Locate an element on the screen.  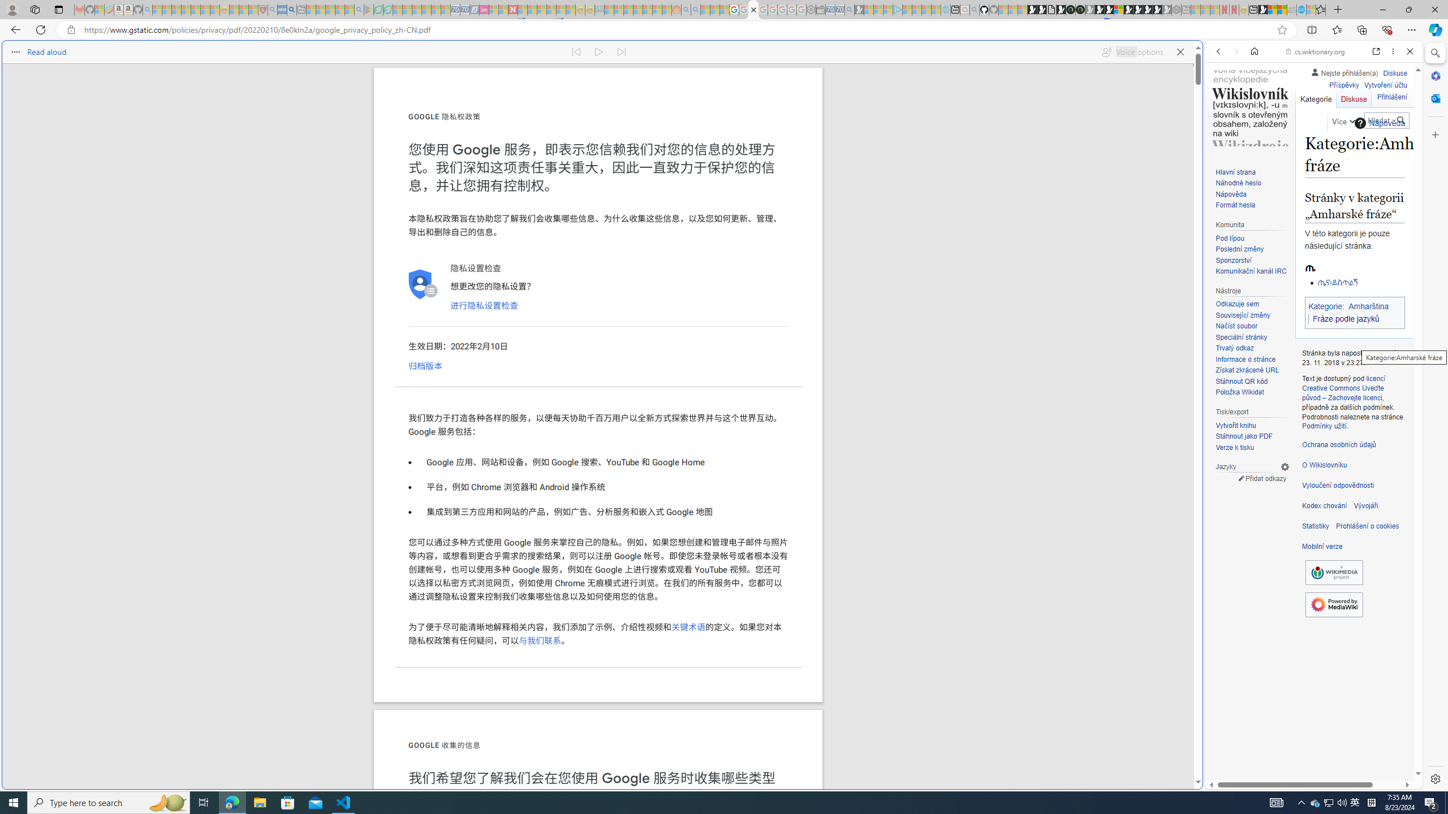
Search Filter, WEB is located at coordinates (1223, 129).